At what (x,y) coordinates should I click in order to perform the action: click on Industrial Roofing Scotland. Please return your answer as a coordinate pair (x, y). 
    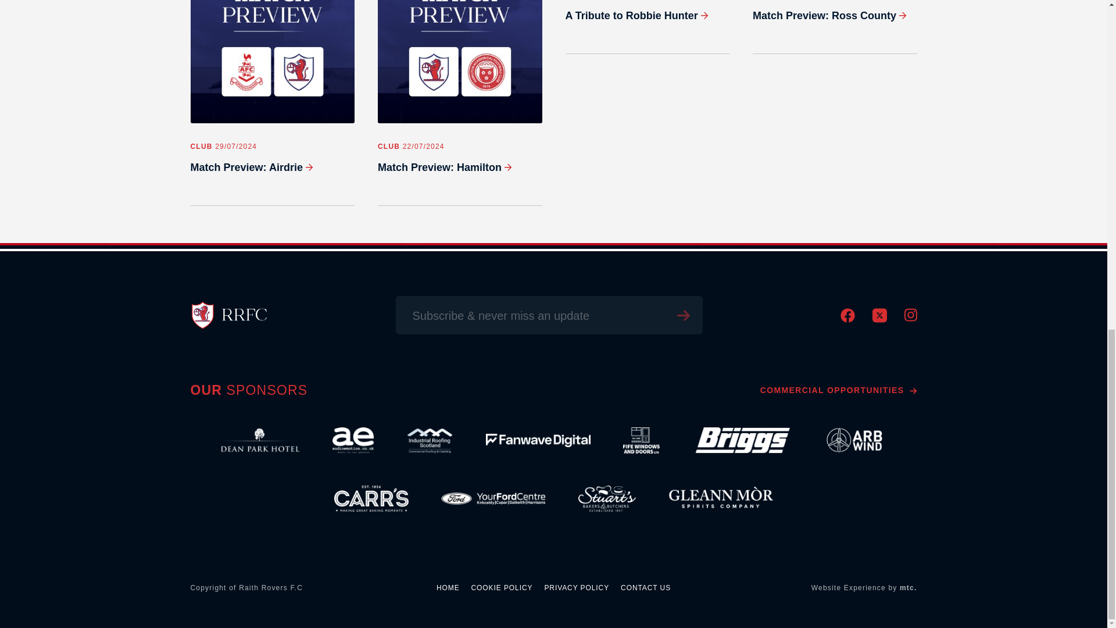
    Looking at the image, I should click on (430, 441).